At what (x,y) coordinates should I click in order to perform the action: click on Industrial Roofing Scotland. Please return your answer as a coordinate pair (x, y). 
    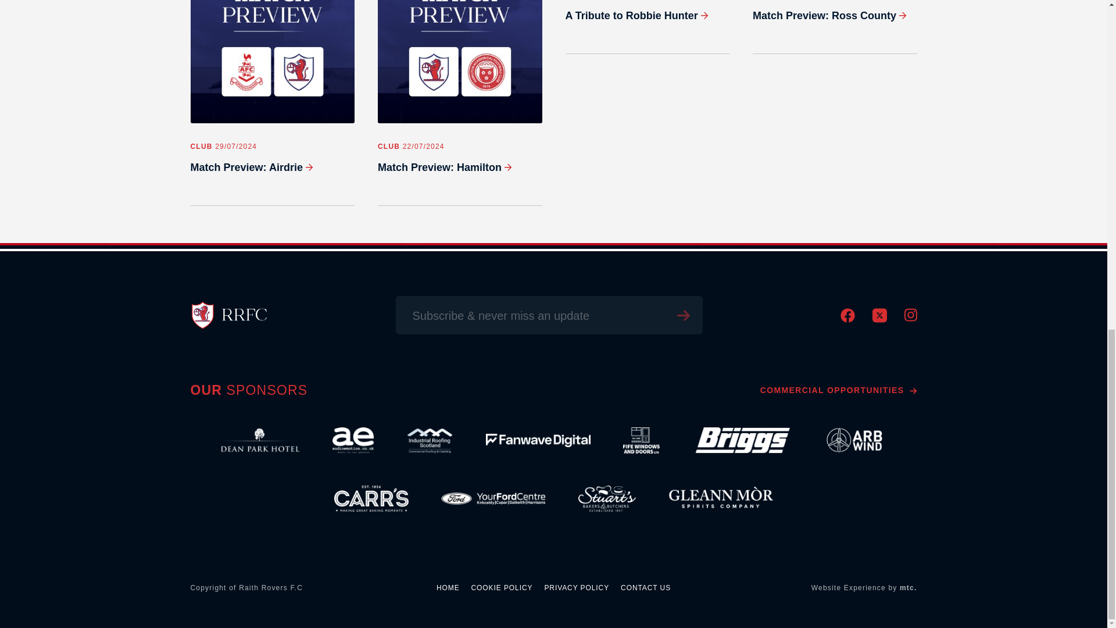
    Looking at the image, I should click on (430, 441).